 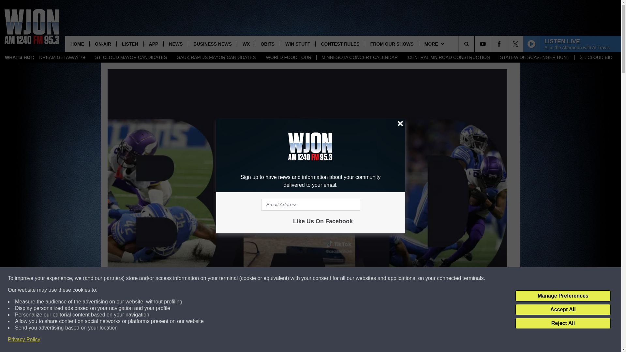 I want to click on SEARCH, so click(x=475, y=44).